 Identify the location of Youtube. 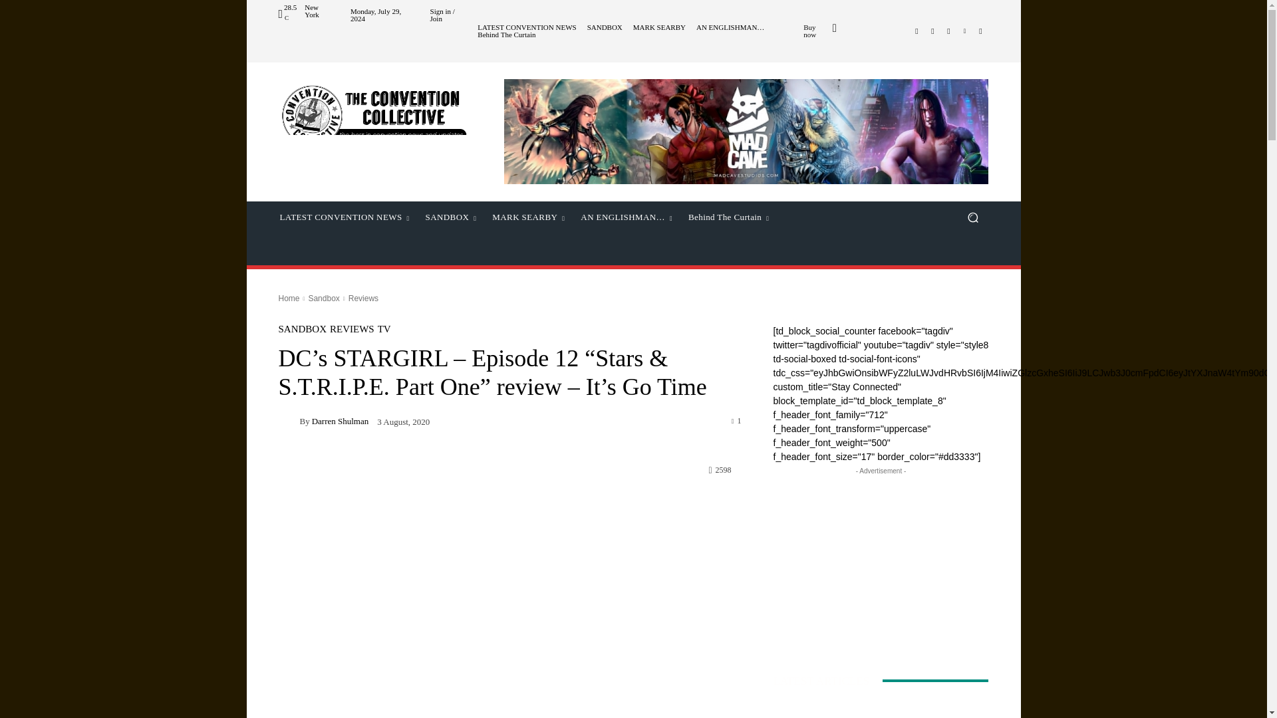
(980, 31).